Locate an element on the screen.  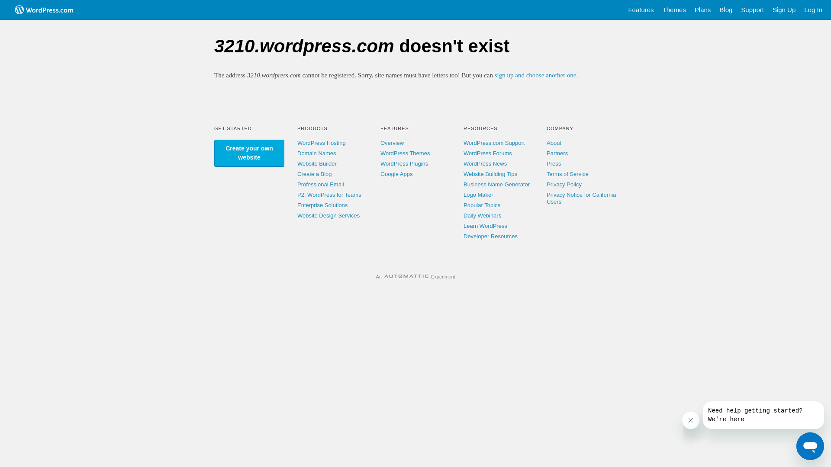
Create your own website is located at coordinates (249, 153).